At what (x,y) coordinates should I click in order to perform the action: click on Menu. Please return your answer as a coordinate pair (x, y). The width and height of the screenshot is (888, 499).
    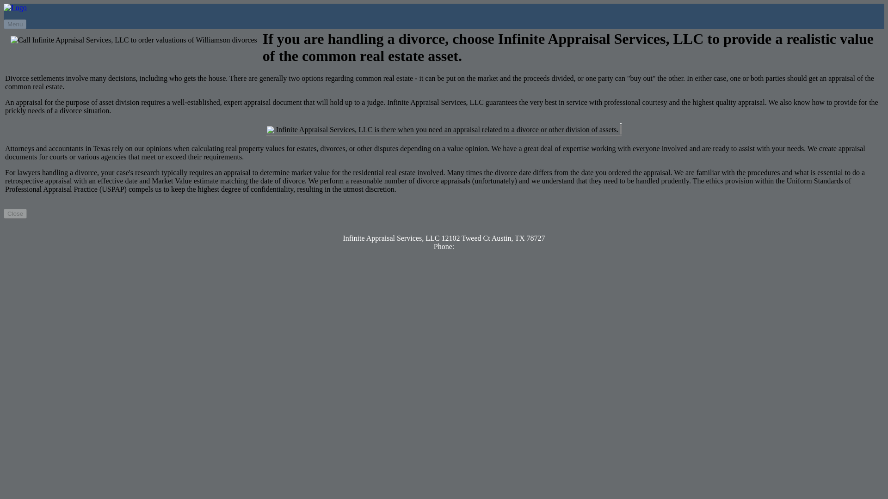
    Looking at the image, I should click on (15, 24).